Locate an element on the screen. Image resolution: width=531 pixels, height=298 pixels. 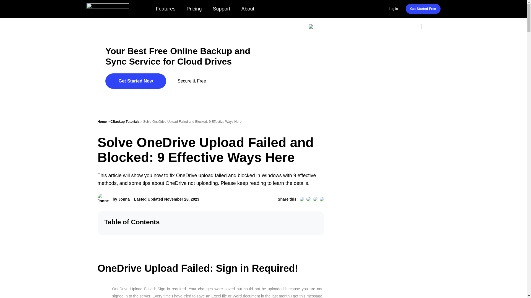
Jonna is located at coordinates (124, 199).